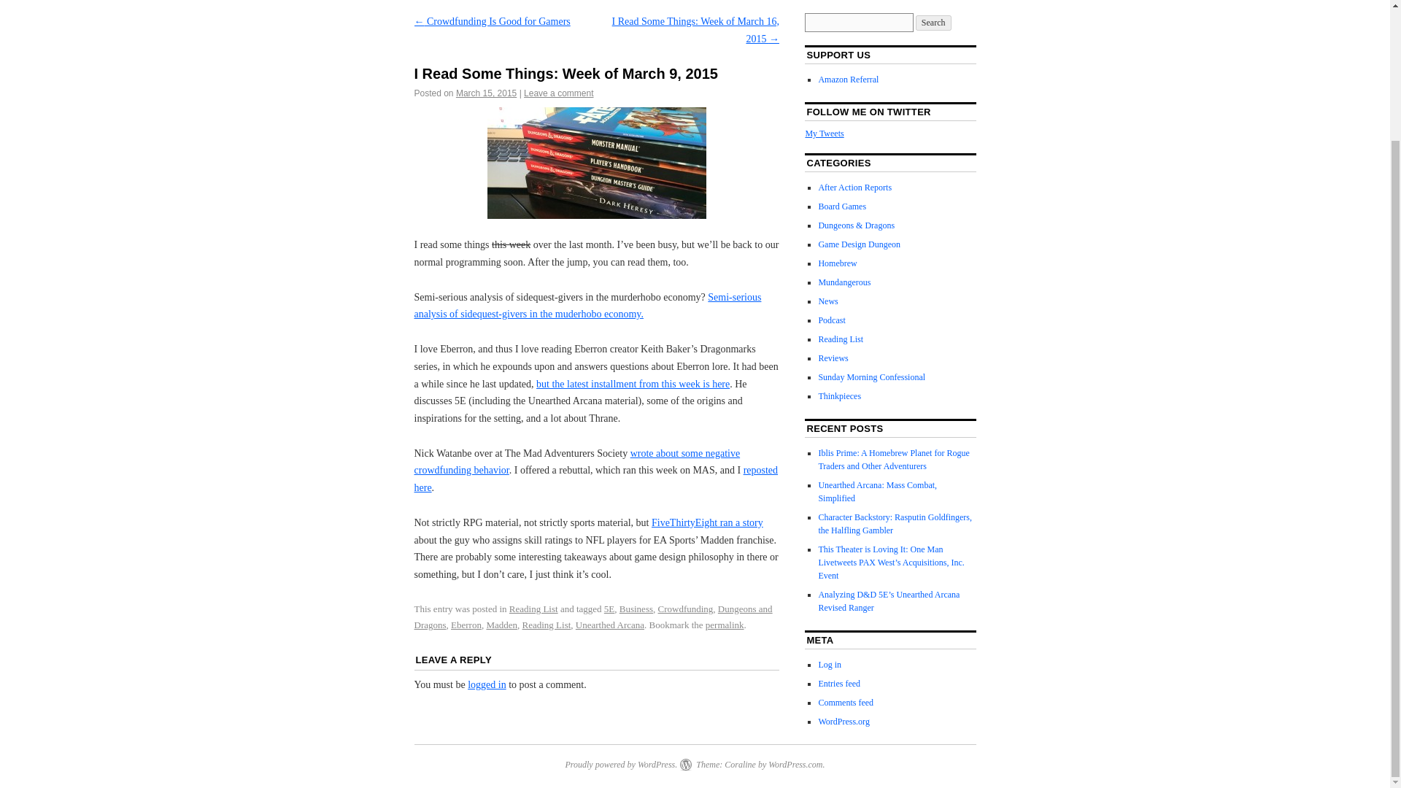 The image size is (1401, 788). What do you see at coordinates (466, 625) in the screenshot?
I see `Eberron` at bounding box center [466, 625].